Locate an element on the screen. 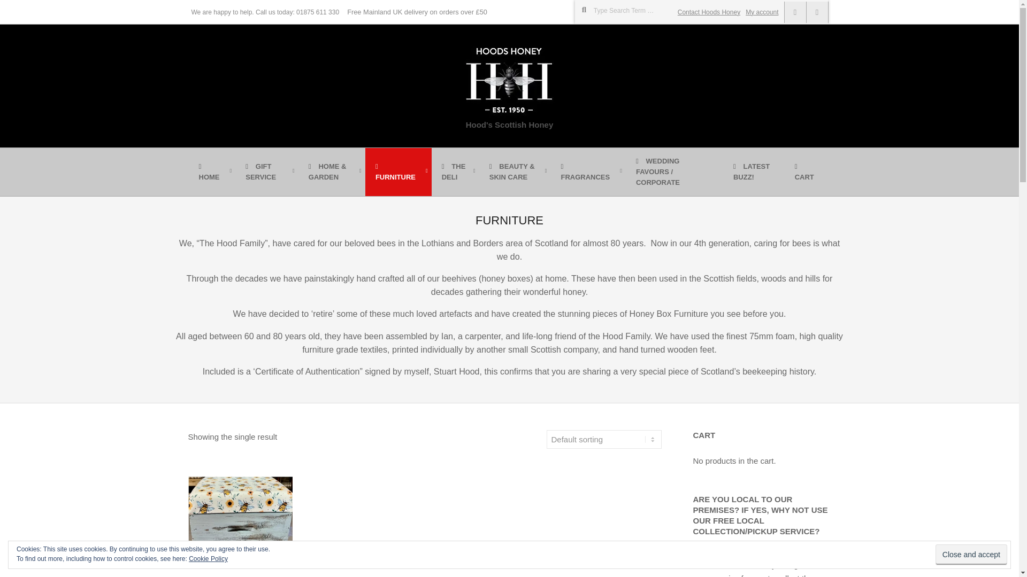  GIFT SERVICE is located at coordinates (266, 172).